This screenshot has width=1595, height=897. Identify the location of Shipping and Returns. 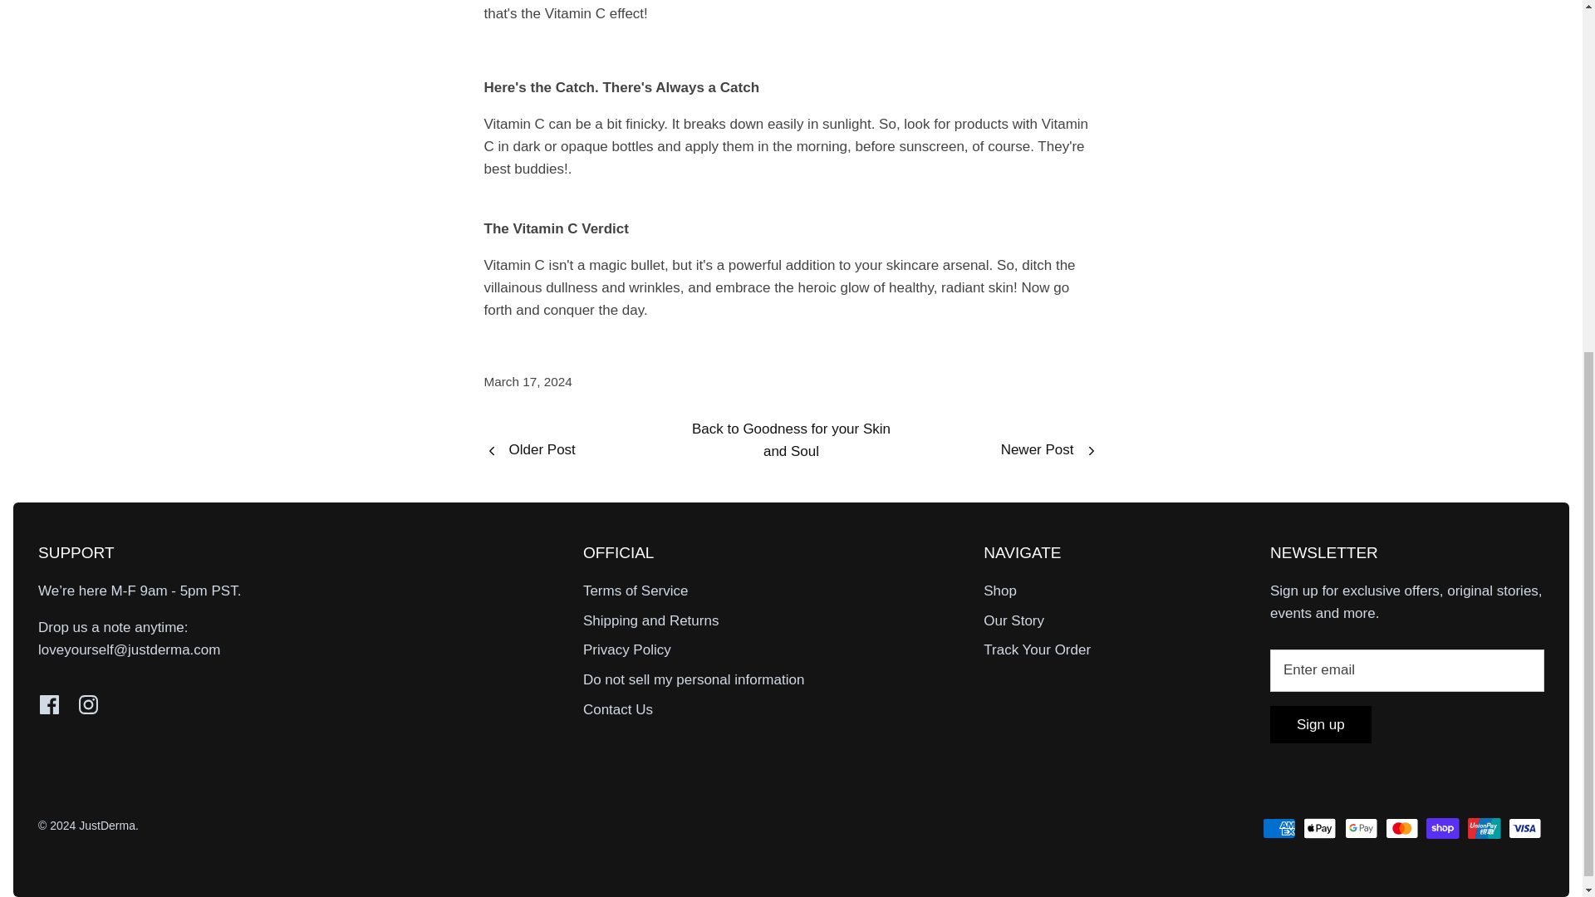
(651, 620).